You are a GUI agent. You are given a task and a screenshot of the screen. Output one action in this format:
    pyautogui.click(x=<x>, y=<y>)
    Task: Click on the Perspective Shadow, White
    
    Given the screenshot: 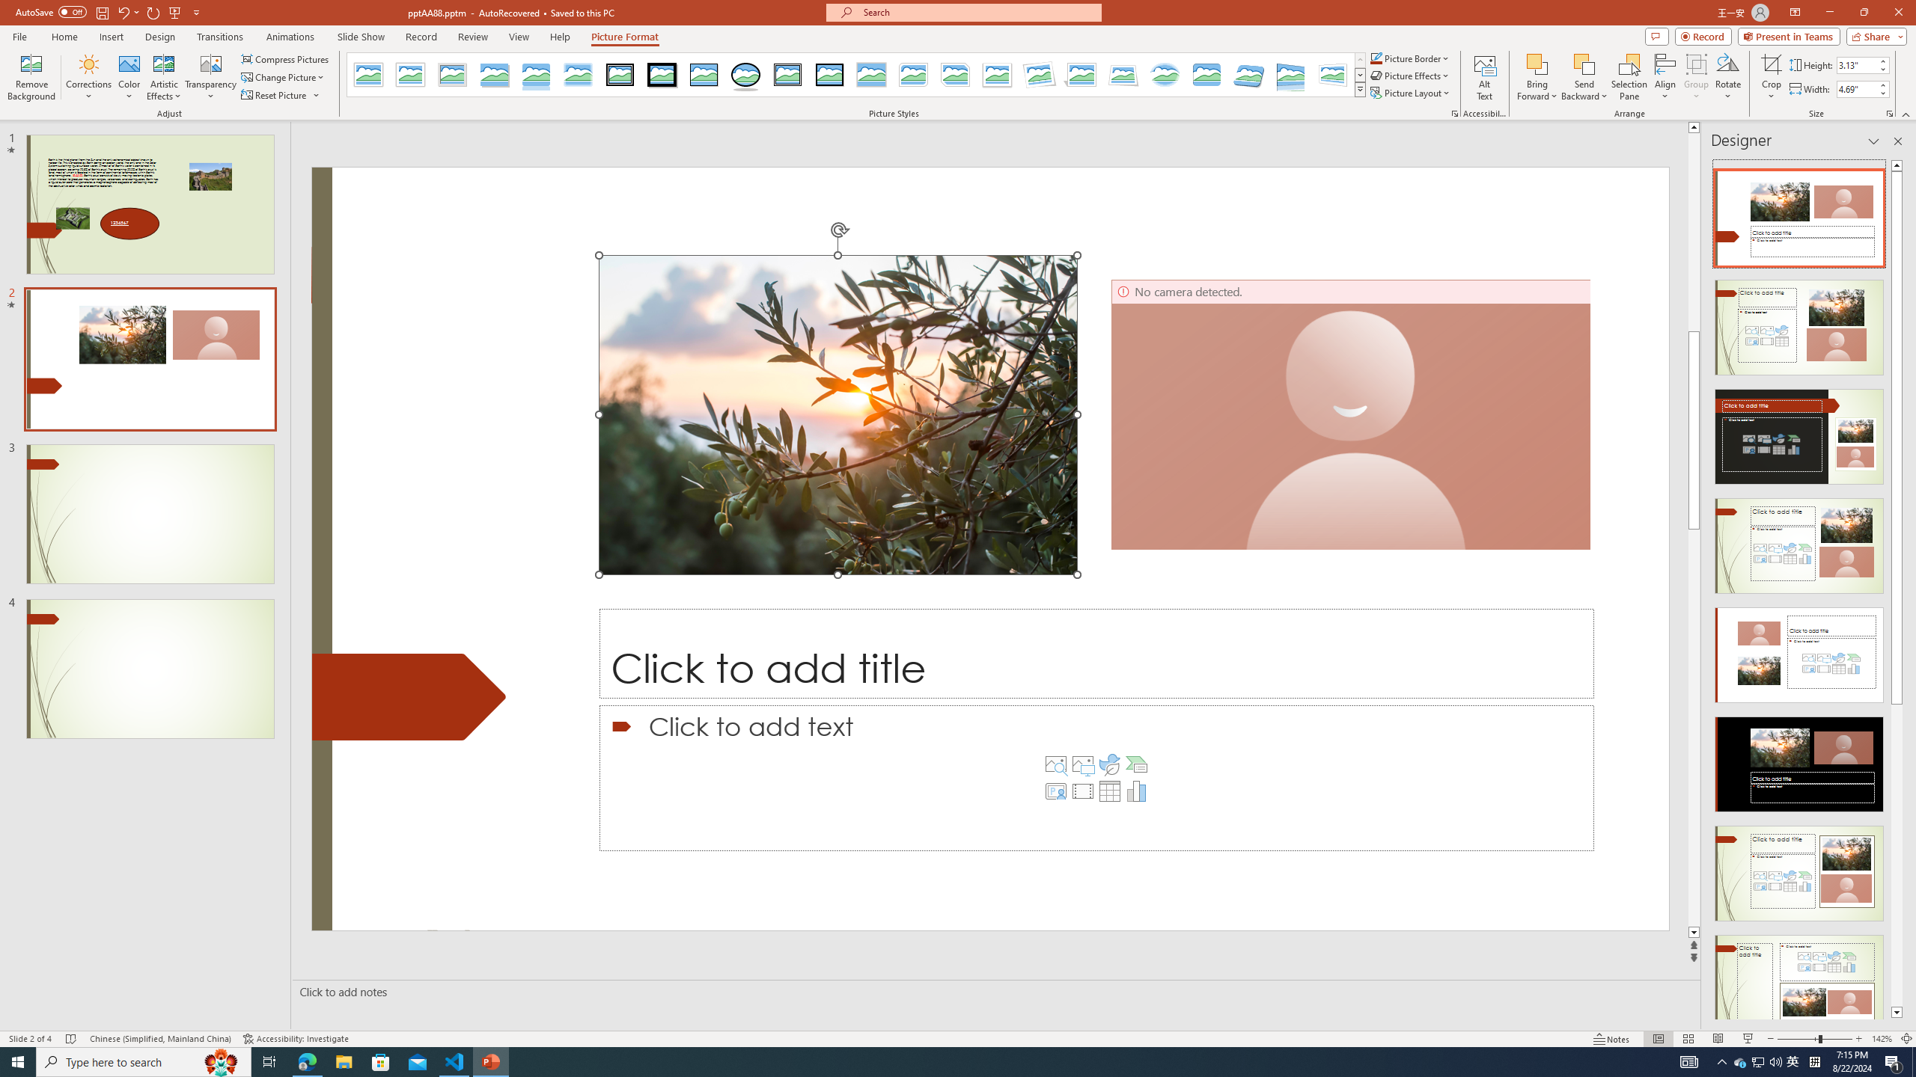 What is the action you would take?
    pyautogui.click(x=1081, y=75)
    